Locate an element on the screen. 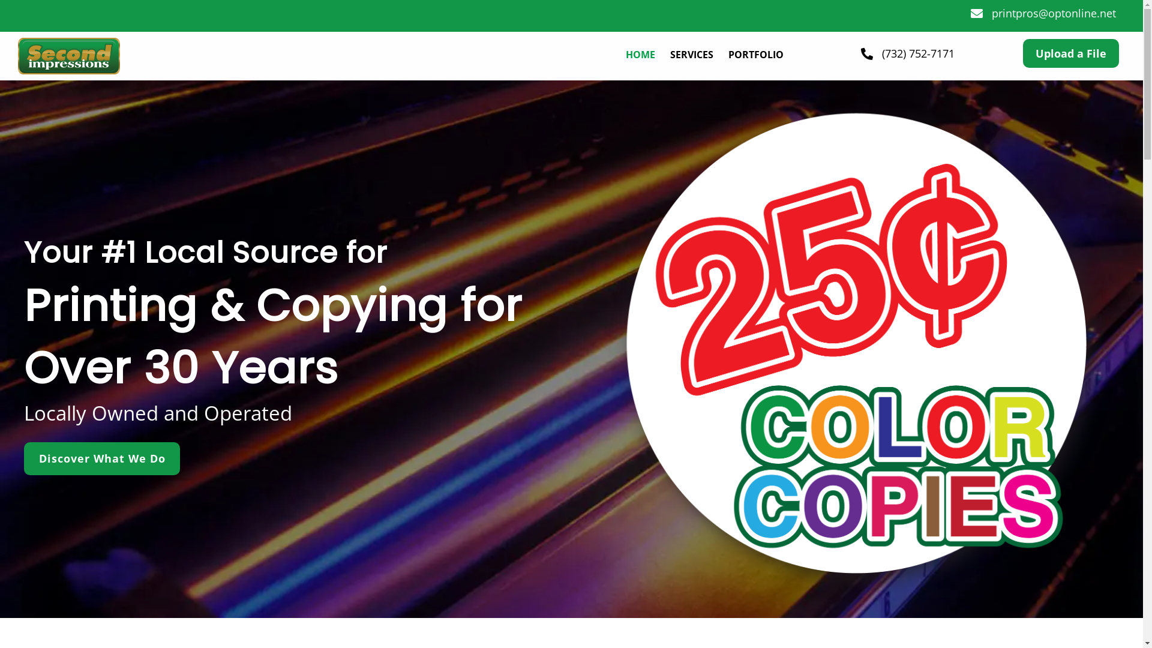 The width and height of the screenshot is (1152, 648). printpros@optonline.net is located at coordinates (1054, 13).